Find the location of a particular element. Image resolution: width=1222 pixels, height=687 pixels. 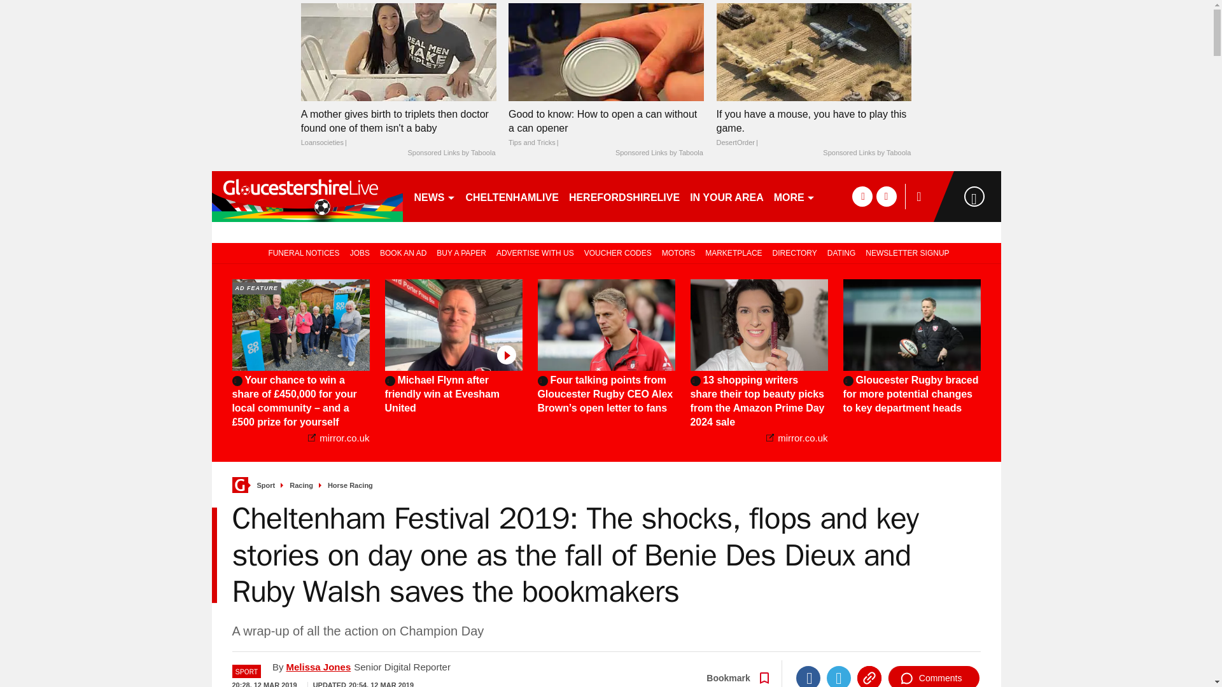

Twitter is located at coordinates (839, 676).